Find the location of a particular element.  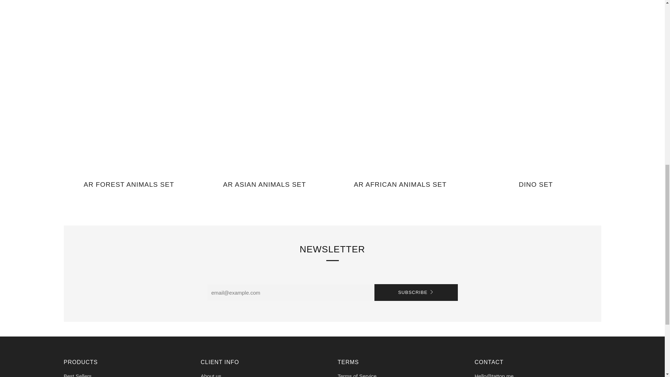

AR Forest animals set is located at coordinates (129, 188).